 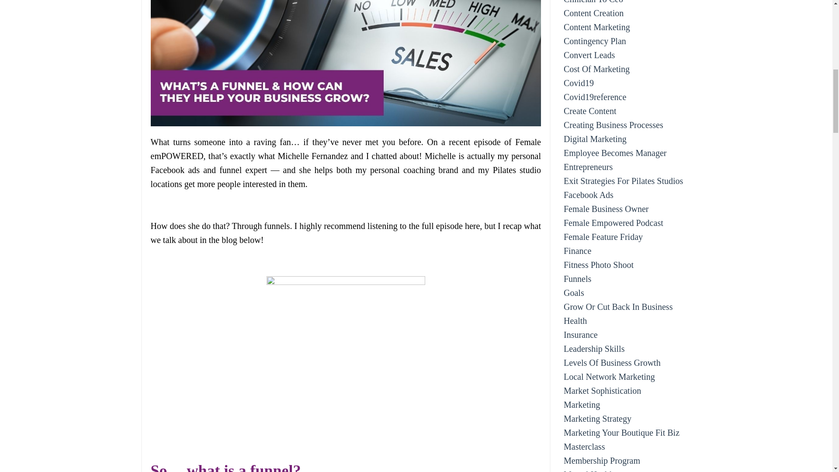 I want to click on Cost Of Marketing, so click(x=628, y=69).